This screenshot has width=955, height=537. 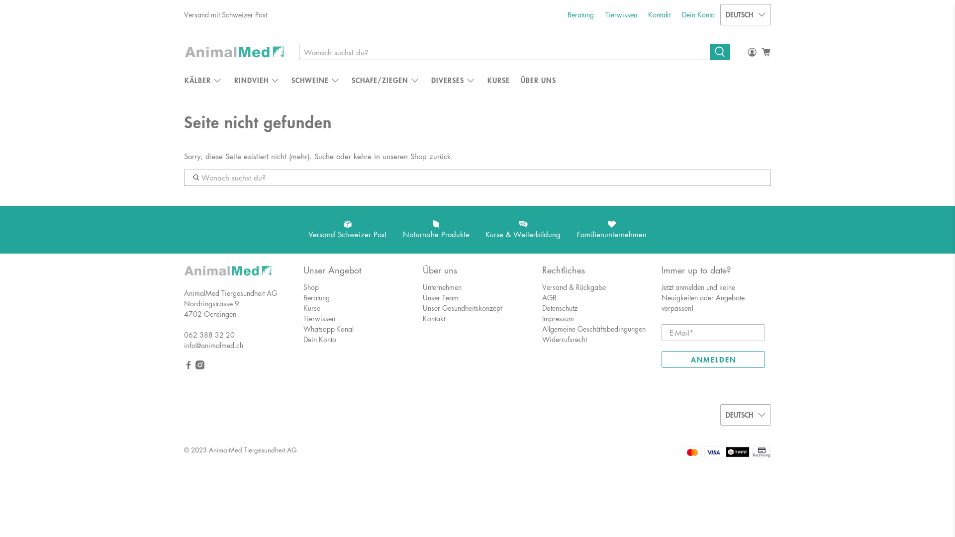 What do you see at coordinates (200, 366) in the screenshot?
I see `AnimalMed Tiergesundheit AG on Instagram` at bounding box center [200, 366].